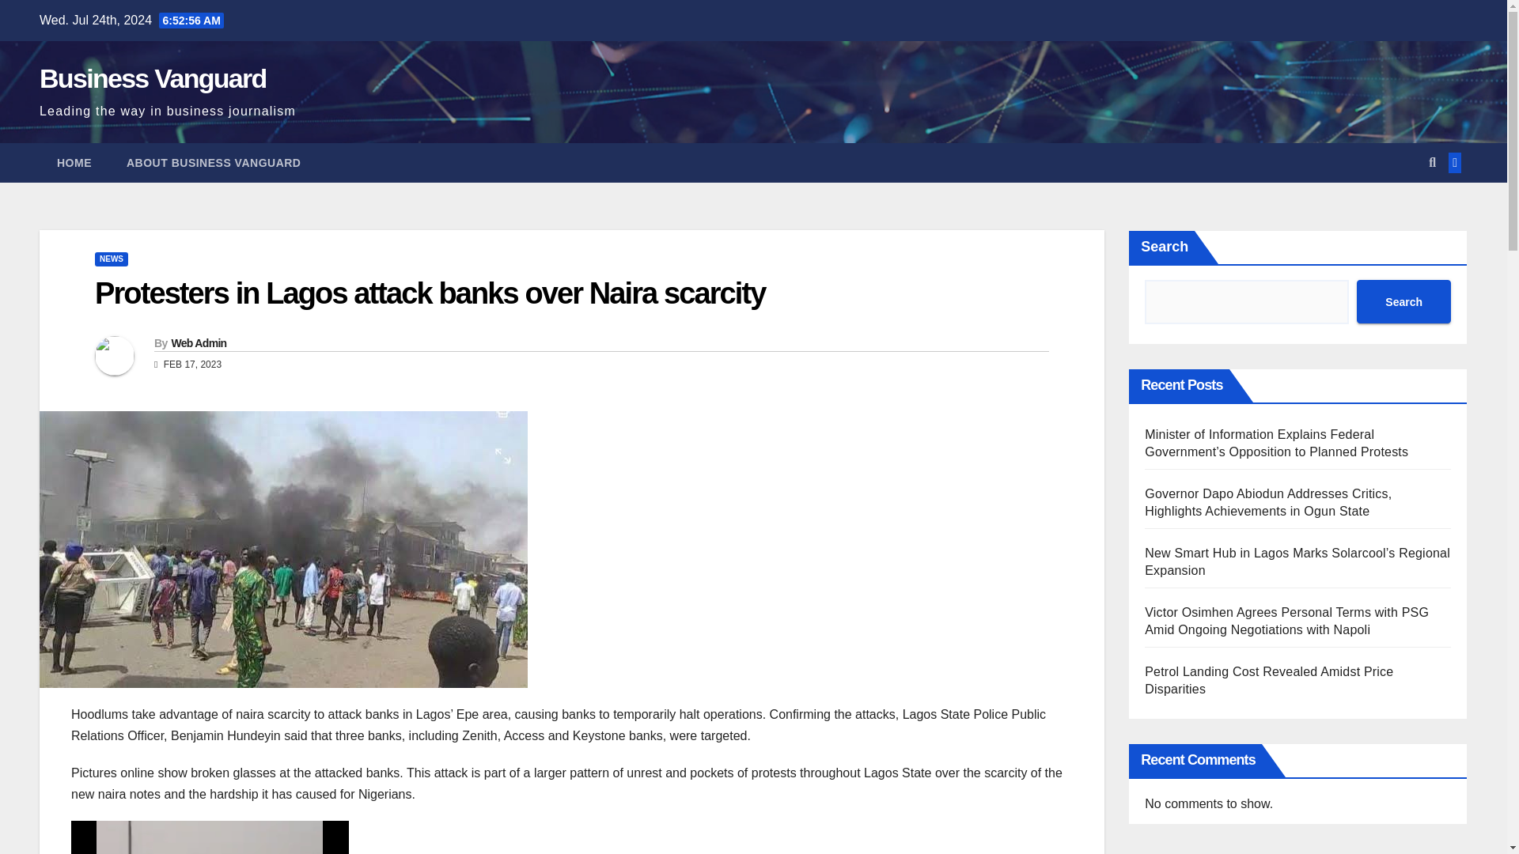  Describe the element at coordinates (1403, 302) in the screenshot. I see `Search` at that location.